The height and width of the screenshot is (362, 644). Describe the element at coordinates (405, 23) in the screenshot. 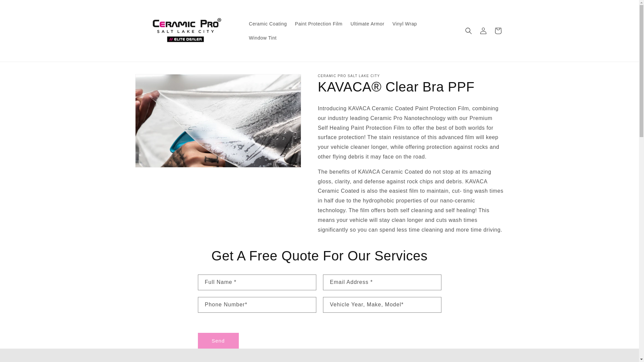

I see `Vinyl Wrap` at that location.